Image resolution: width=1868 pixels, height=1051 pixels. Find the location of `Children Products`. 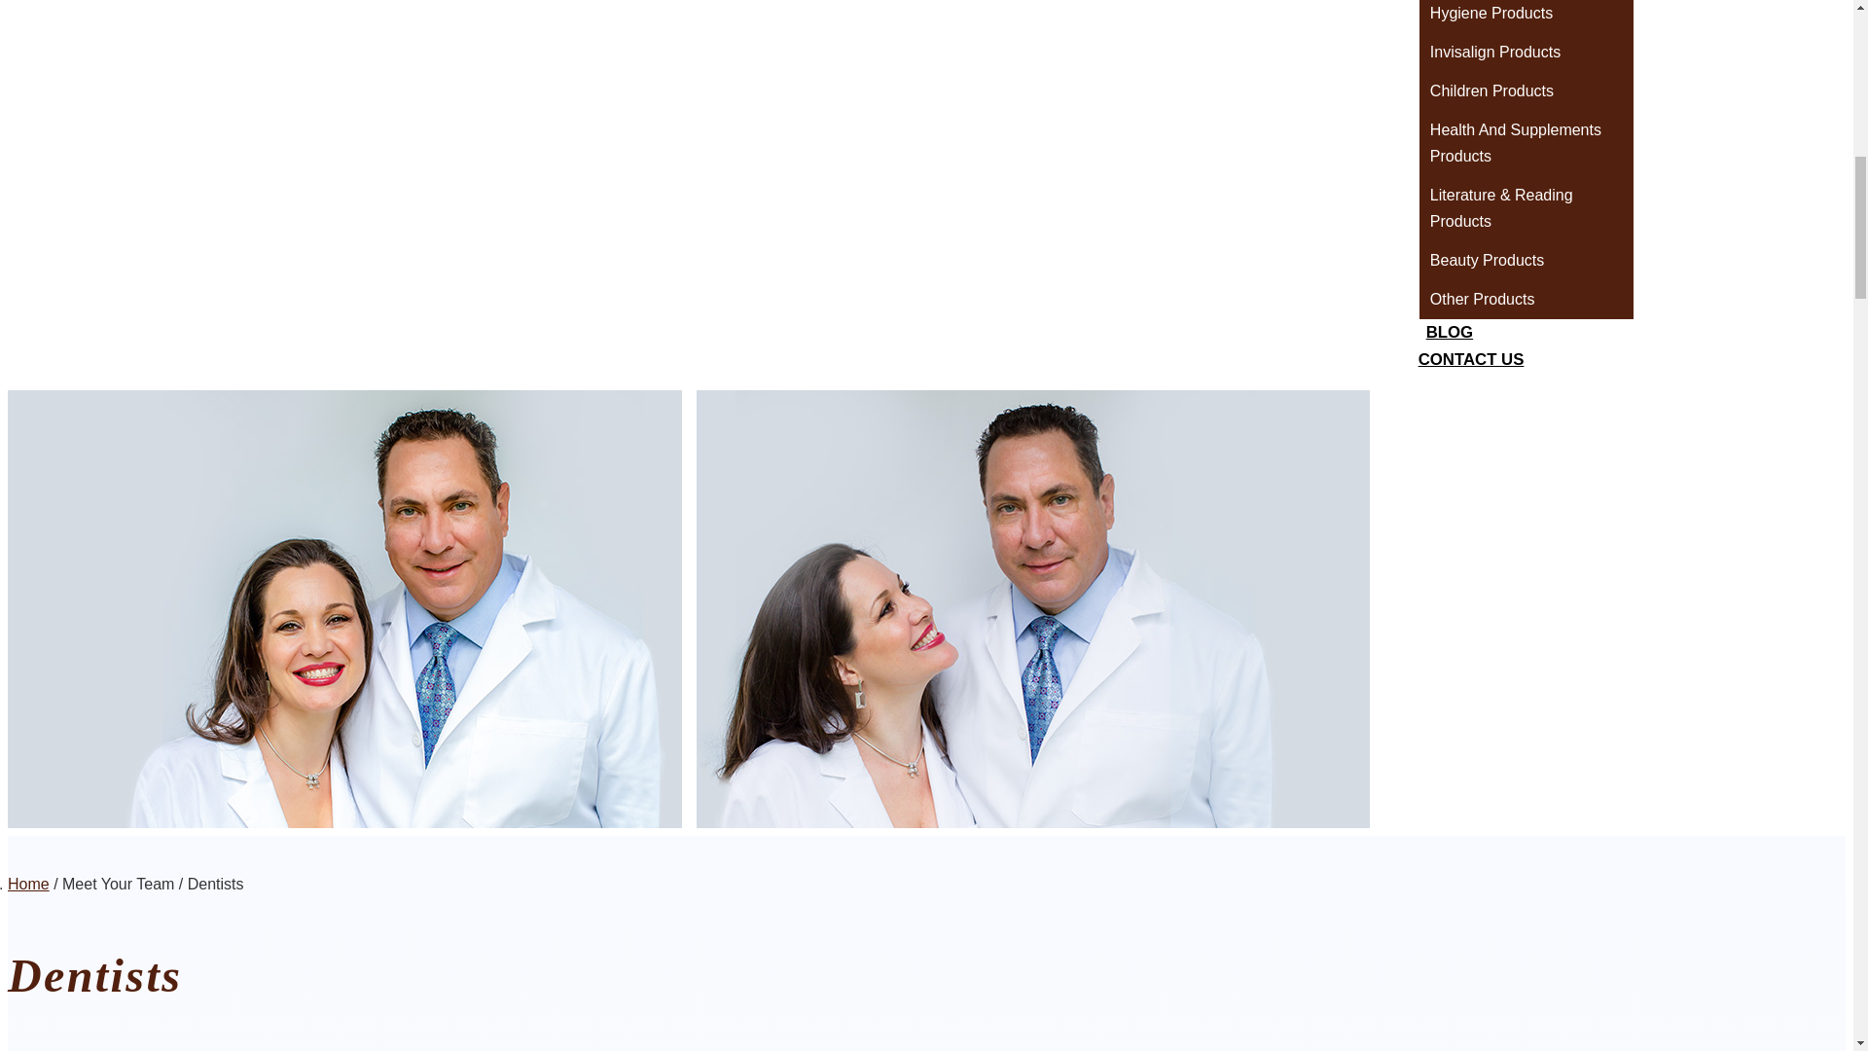

Children Products is located at coordinates (1526, 91).